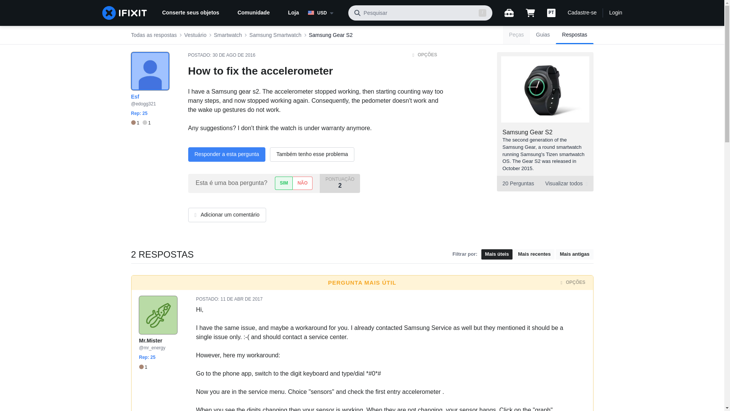  Describe the element at coordinates (154, 35) in the screenshot. I see `Todas as respostas` at that location.